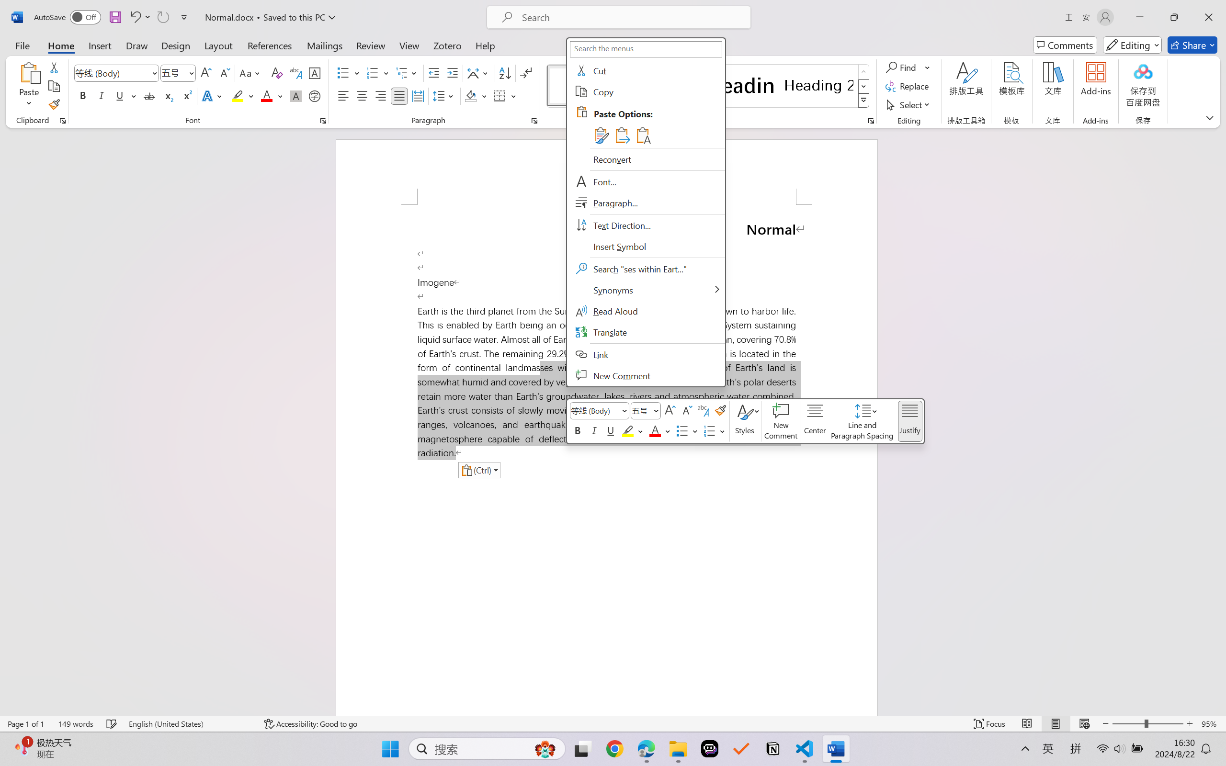 This screenshot has width=1226, height=766. What do you see at coordinates (908, 86) in the screenshot?
I see `Replace...` at bounding box center [908, 86].